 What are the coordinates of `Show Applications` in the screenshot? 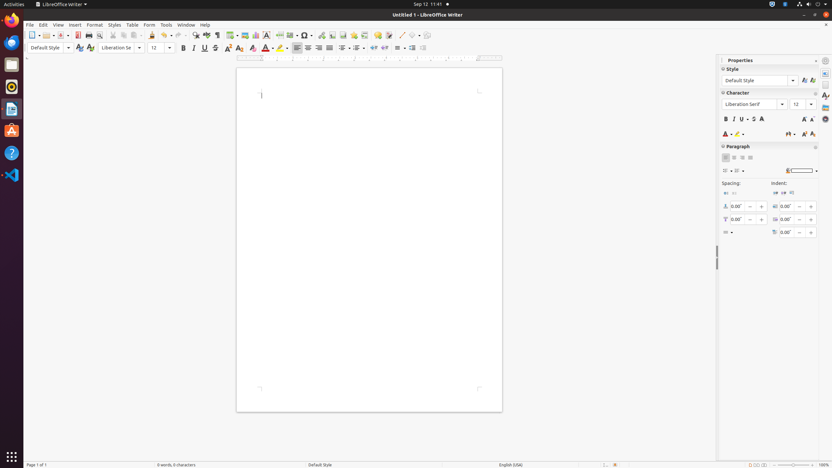 It's located at (12, 457).